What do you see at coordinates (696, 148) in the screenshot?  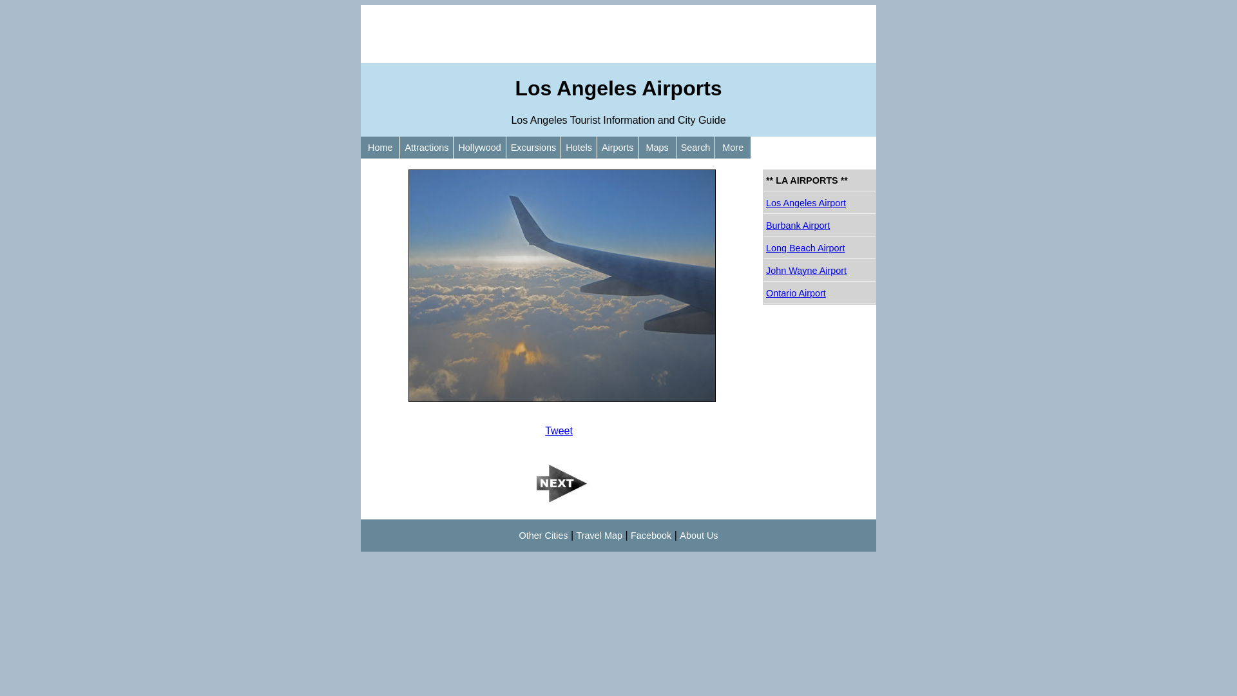 I see `Search` at bounding box center [696, 148].